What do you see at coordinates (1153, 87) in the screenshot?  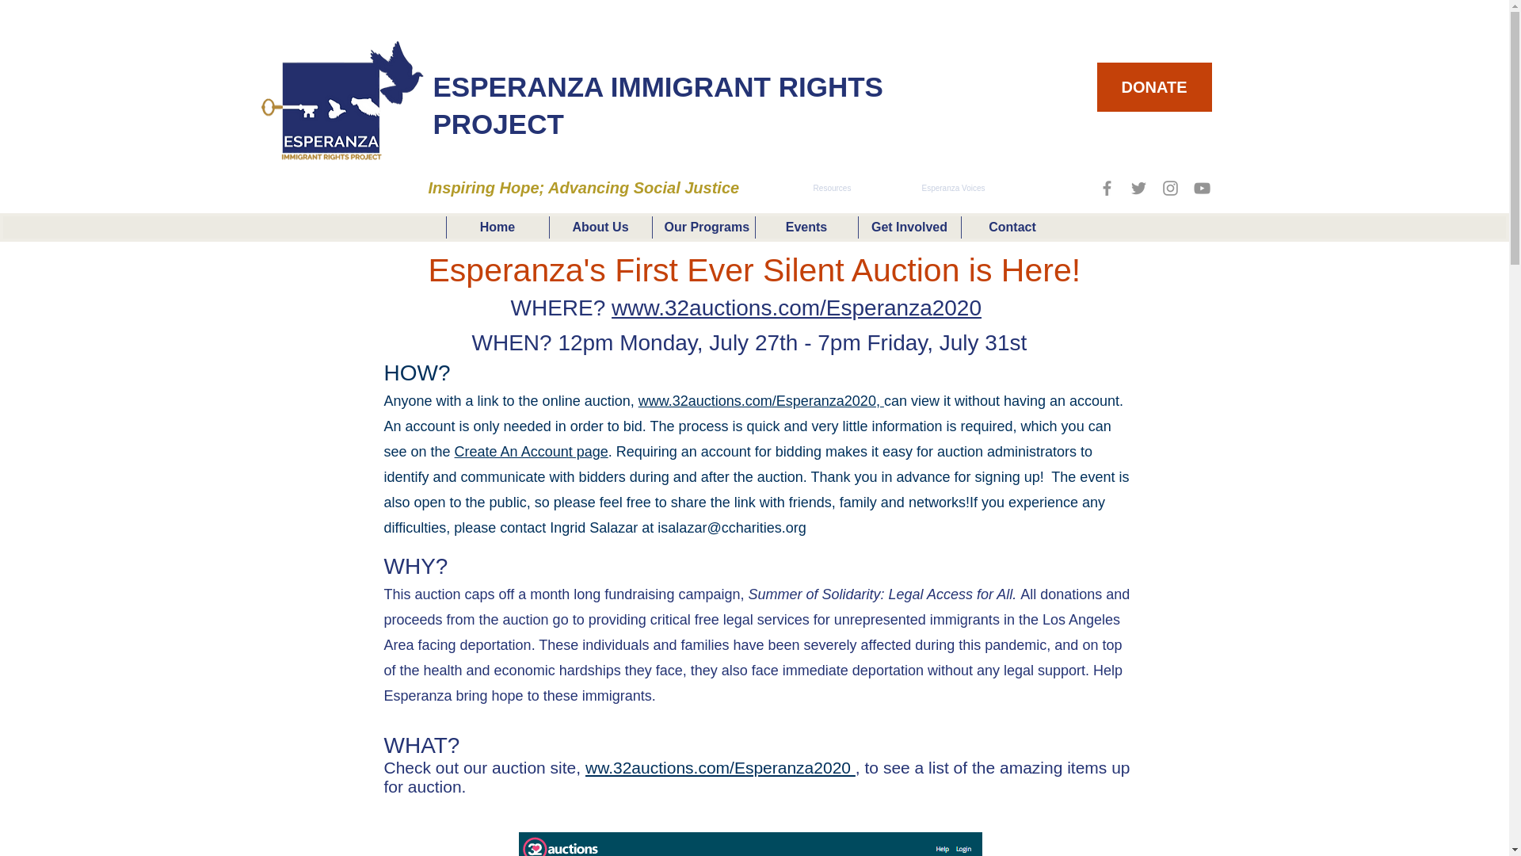 I see `DONATE` at bounding box center [1153, 87].